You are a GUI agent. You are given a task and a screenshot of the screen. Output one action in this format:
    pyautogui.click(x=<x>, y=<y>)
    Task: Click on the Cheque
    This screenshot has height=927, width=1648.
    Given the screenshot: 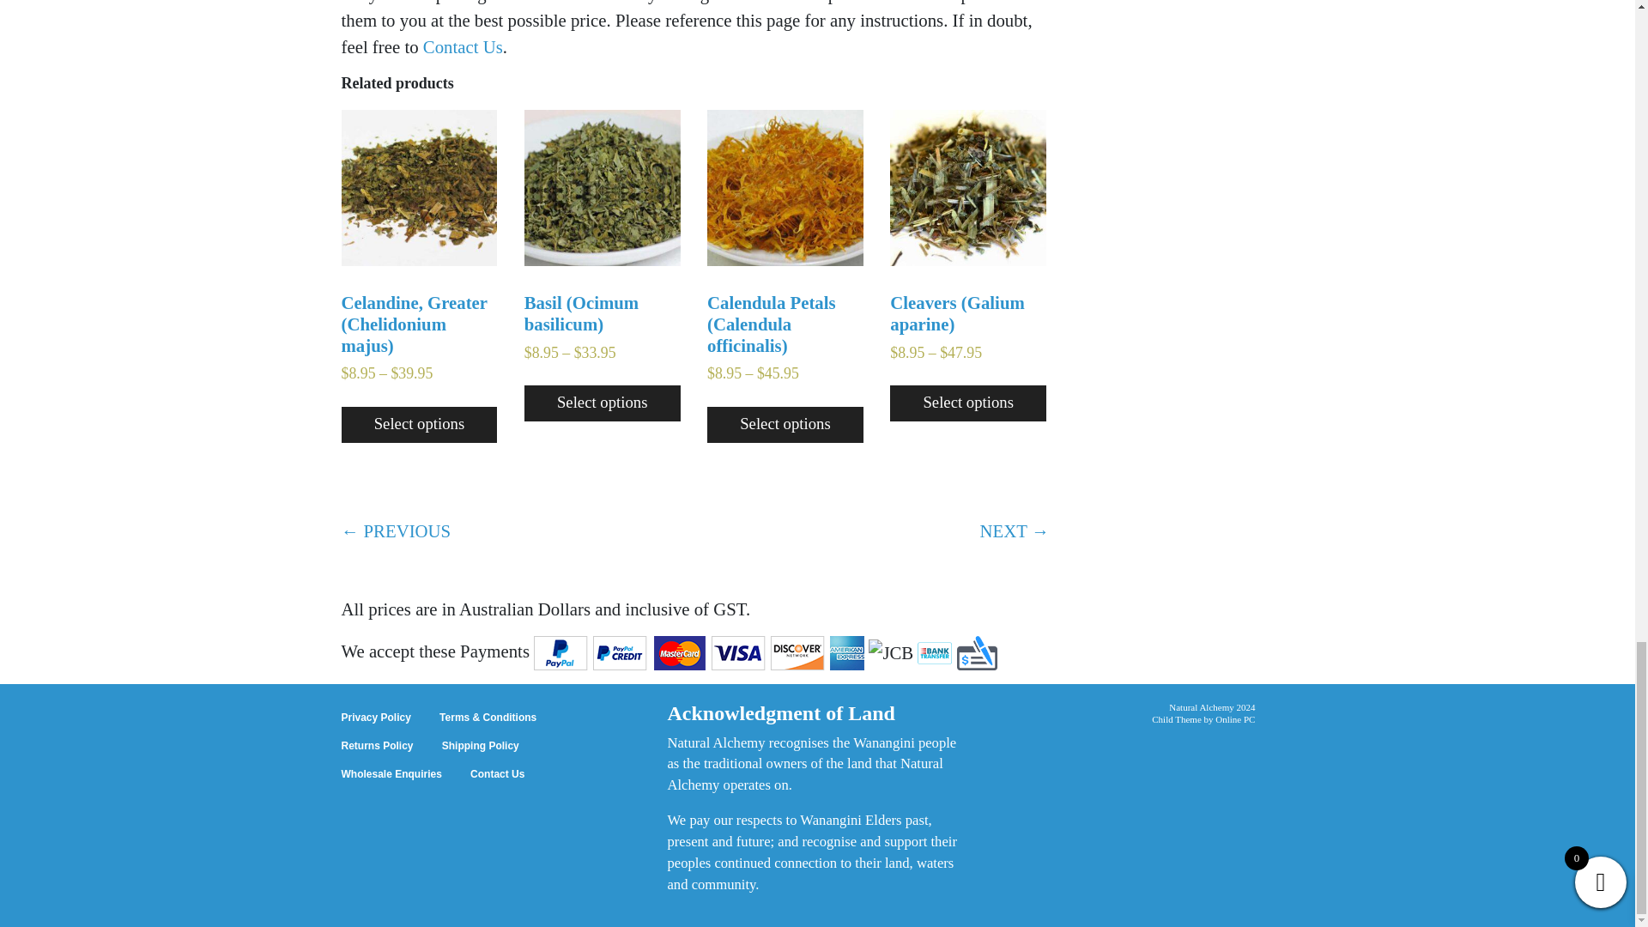 What is the action you would take?
    pyautogui.click(x=977, y=652)
    